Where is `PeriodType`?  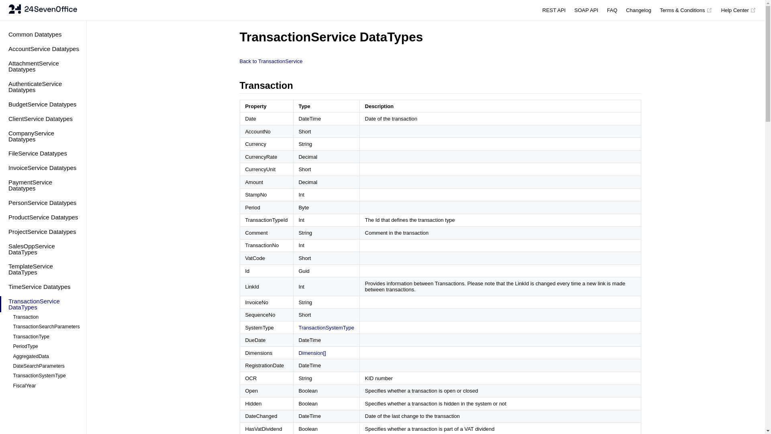
PeriodType is located at coordinates (46, 346).